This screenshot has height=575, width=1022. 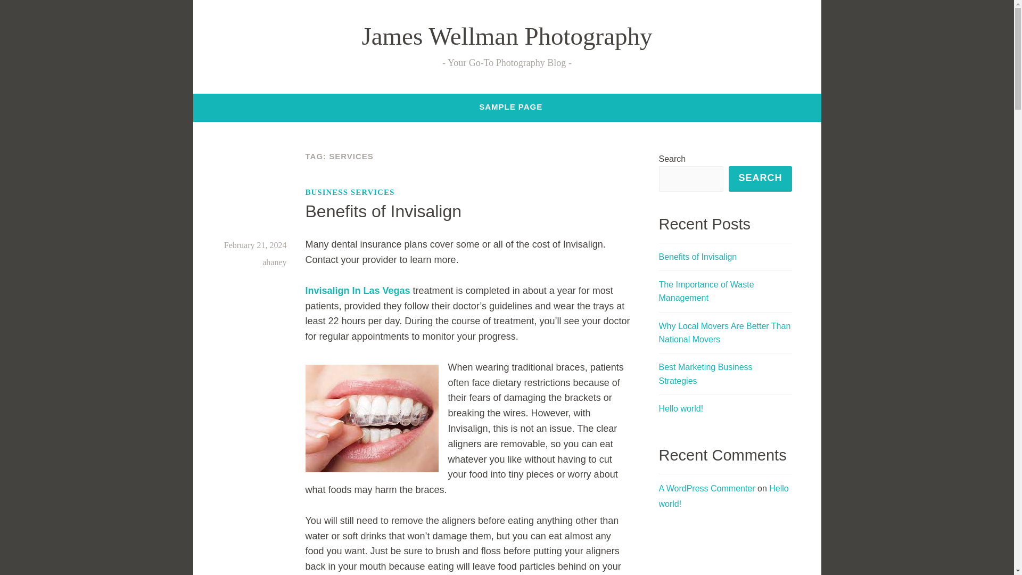 I want to click on ahaney, so click(x=274, y=262).